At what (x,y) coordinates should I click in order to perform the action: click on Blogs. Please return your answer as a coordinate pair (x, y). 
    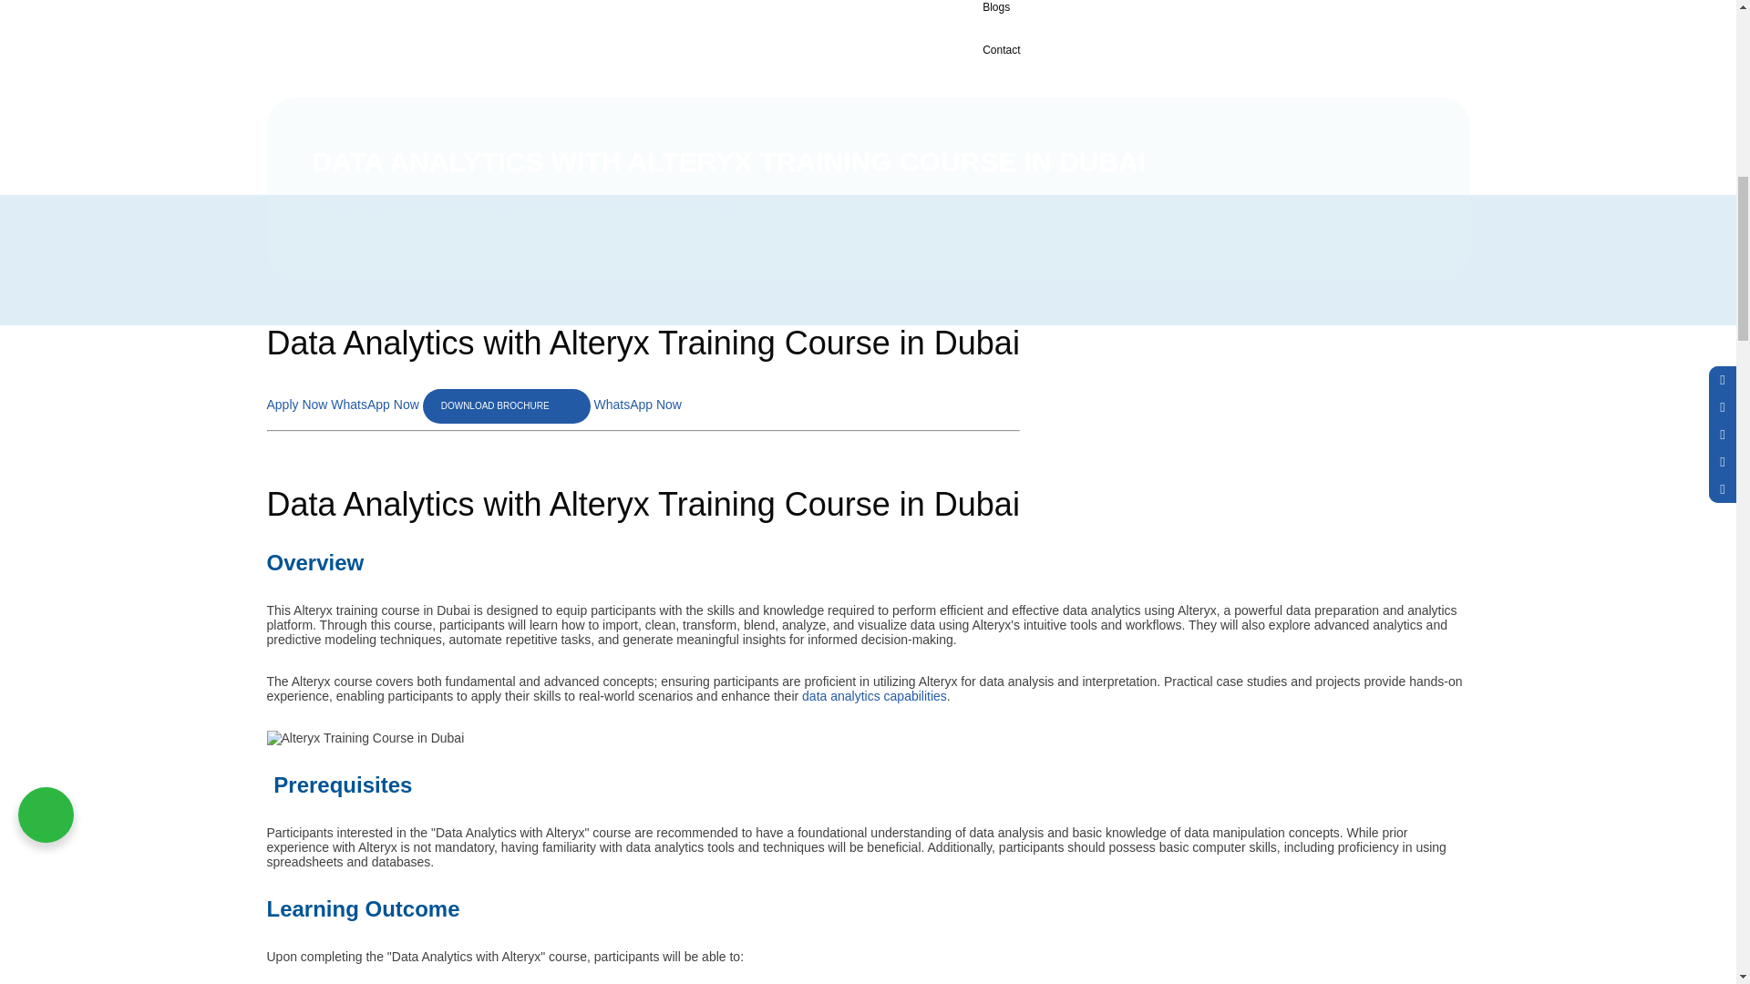
    Looking at the image, I should click on (1078, 15).